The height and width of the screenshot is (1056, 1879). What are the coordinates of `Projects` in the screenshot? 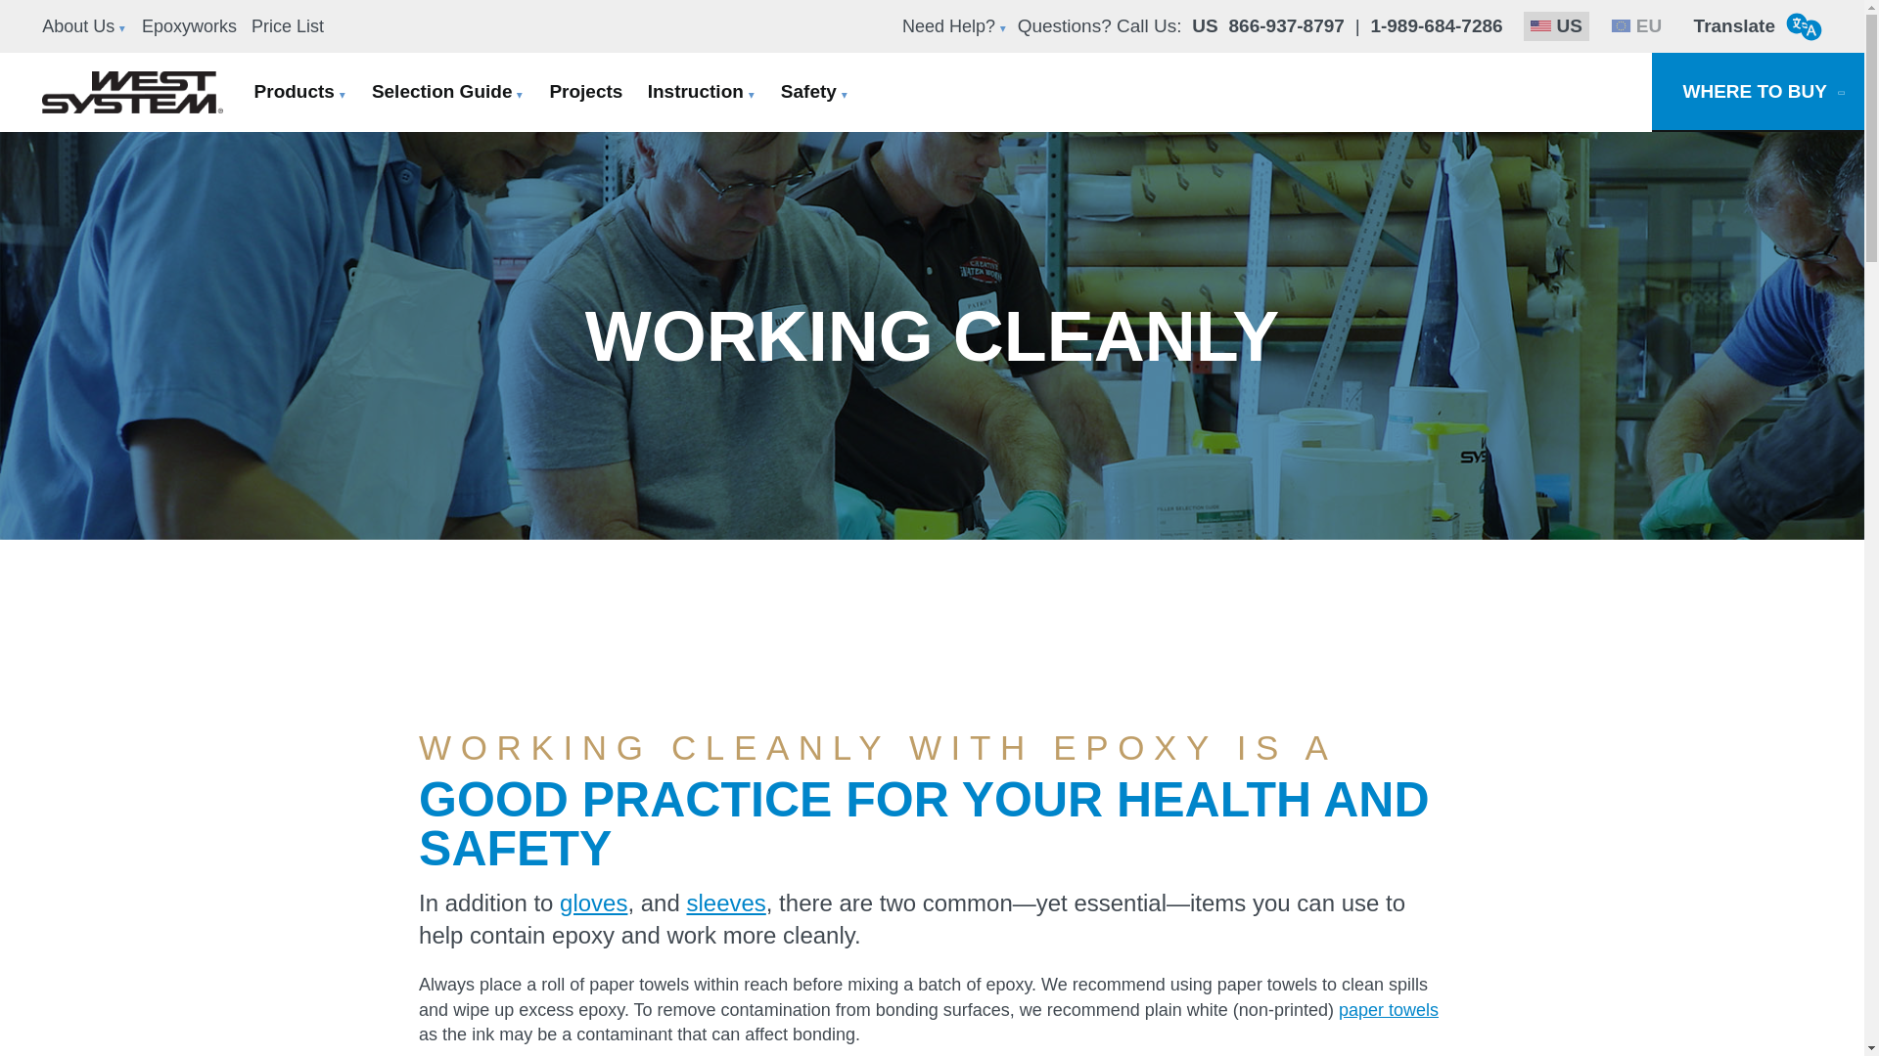 It's located at (585, 92).